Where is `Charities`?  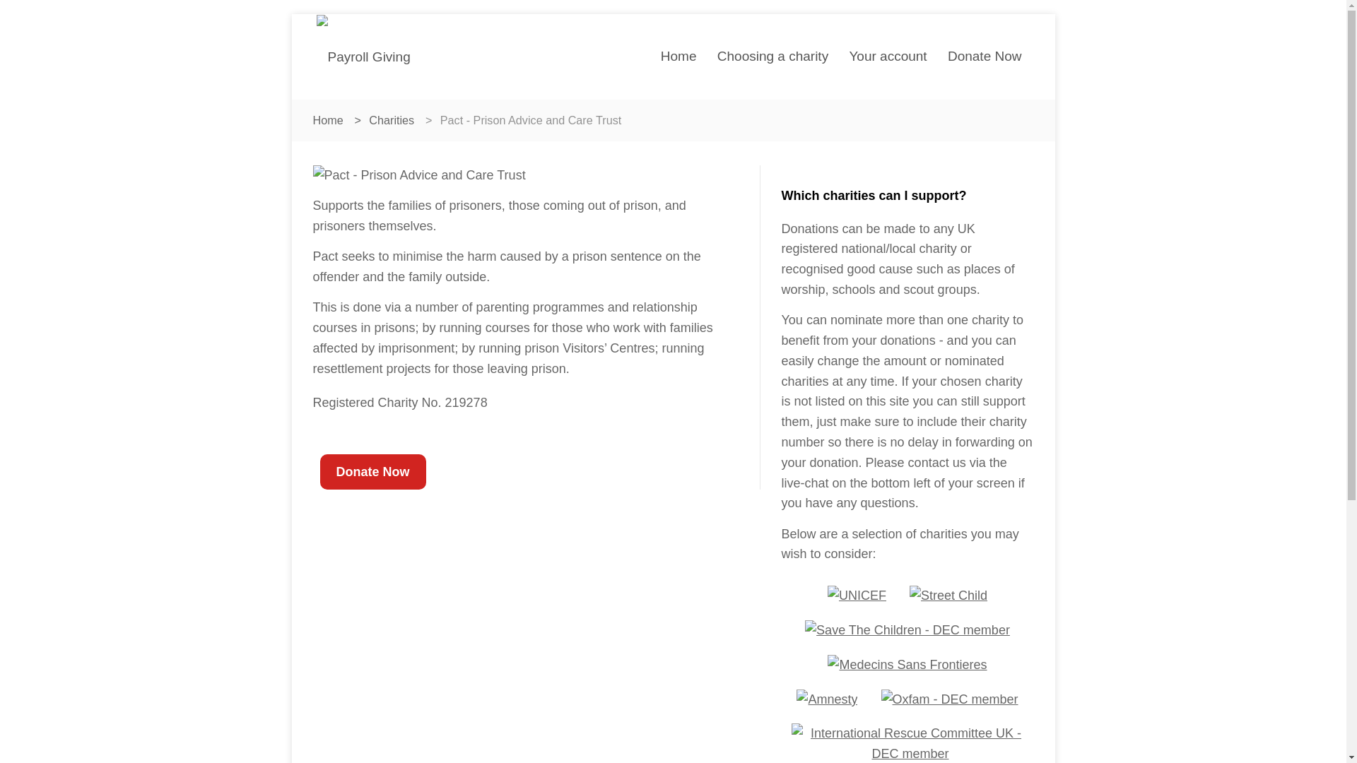
Charities is located at coordinates (392, 120).